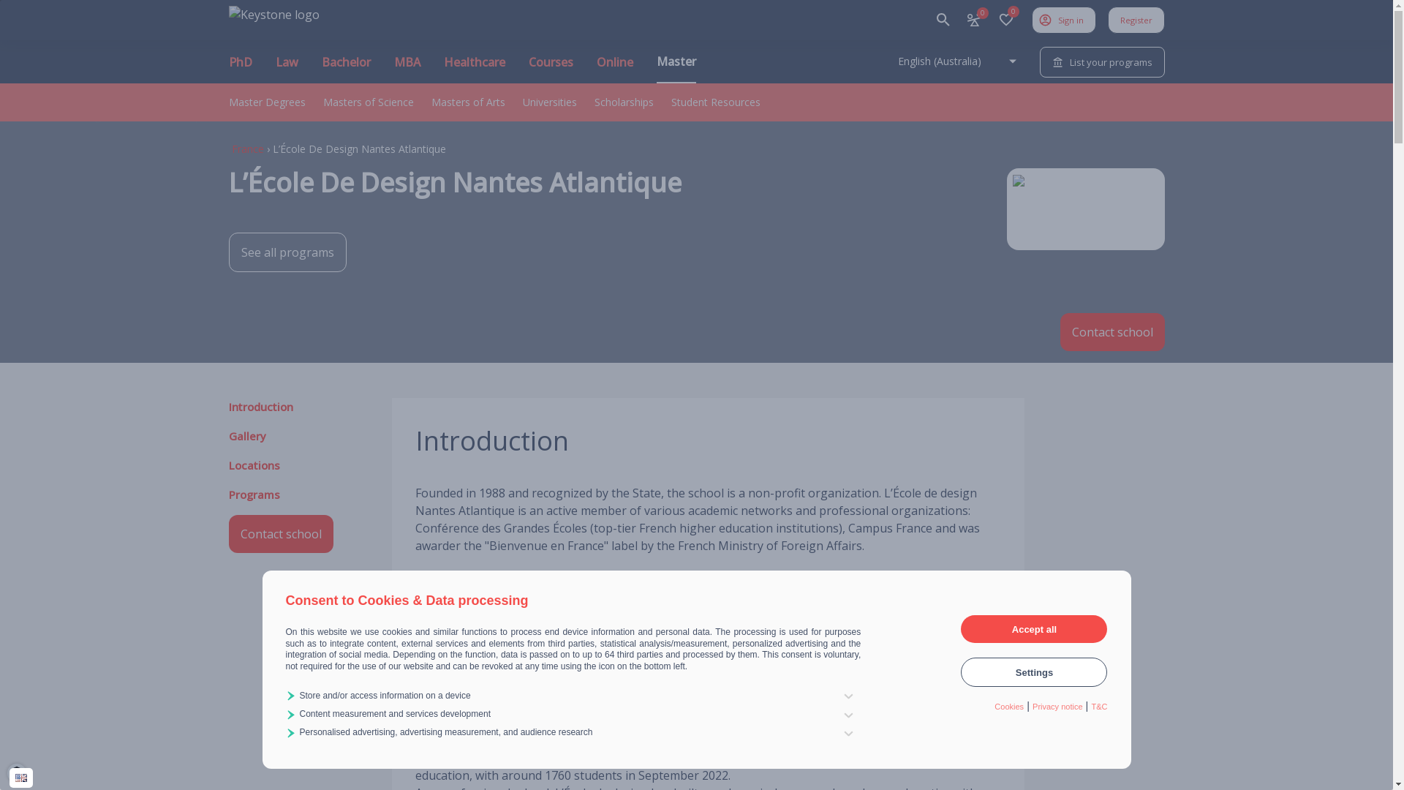 The image size is (1404, 790). I want to click on Master, so click(676, 68).